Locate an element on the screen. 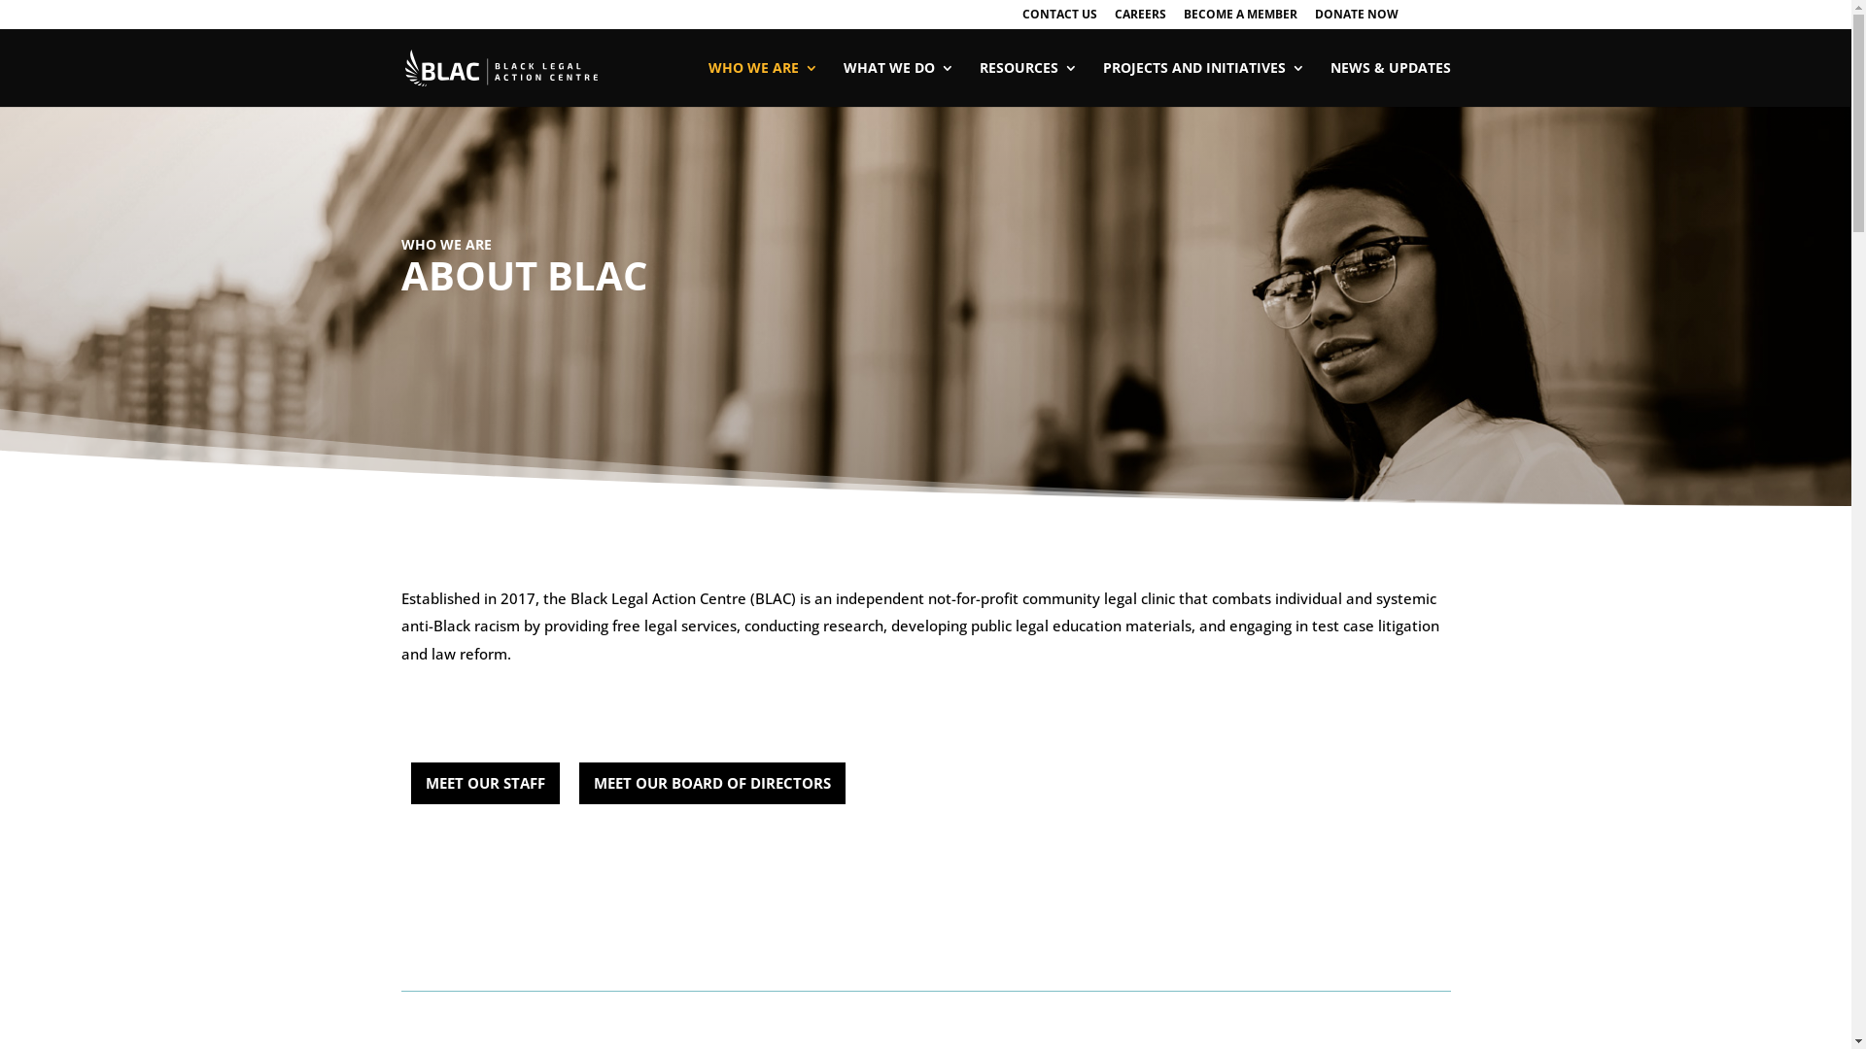  RESOURCES is located at coordinates (1028, 84).